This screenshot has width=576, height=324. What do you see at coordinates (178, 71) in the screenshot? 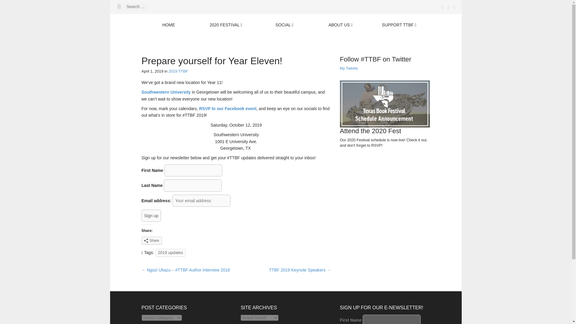
I see `2019 TTBF` at bounding box center [178, 71].